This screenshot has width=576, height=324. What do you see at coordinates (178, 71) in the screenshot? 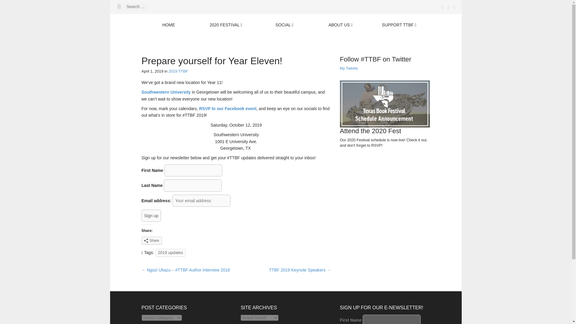
I see `2019 TTBF` at bounding box center [178, 71].